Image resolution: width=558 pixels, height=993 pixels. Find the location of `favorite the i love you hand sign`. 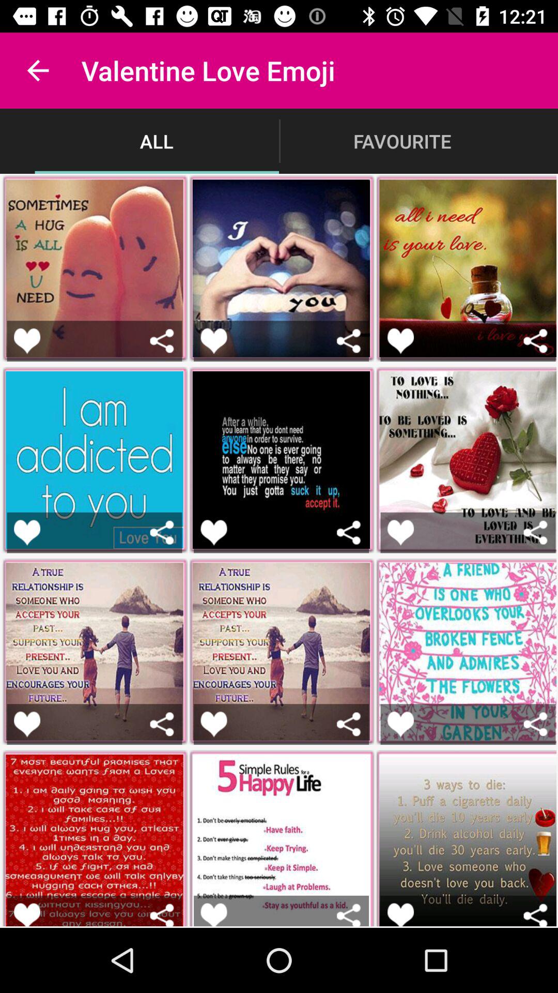

favorite the i love you hand sign is located at coordinates (214, 340).